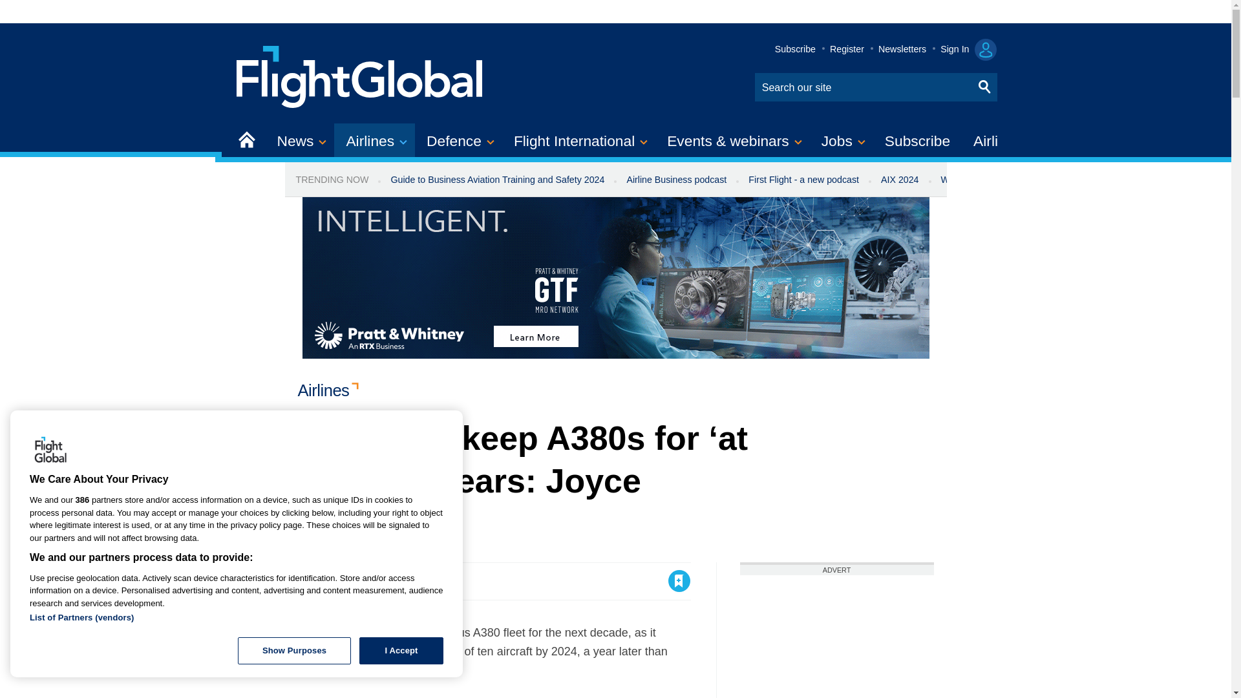  What do you see at coordinates (803, 180) in the screenshot?
I see `First Flight - a new podcast` at bounding box center [803, 180].